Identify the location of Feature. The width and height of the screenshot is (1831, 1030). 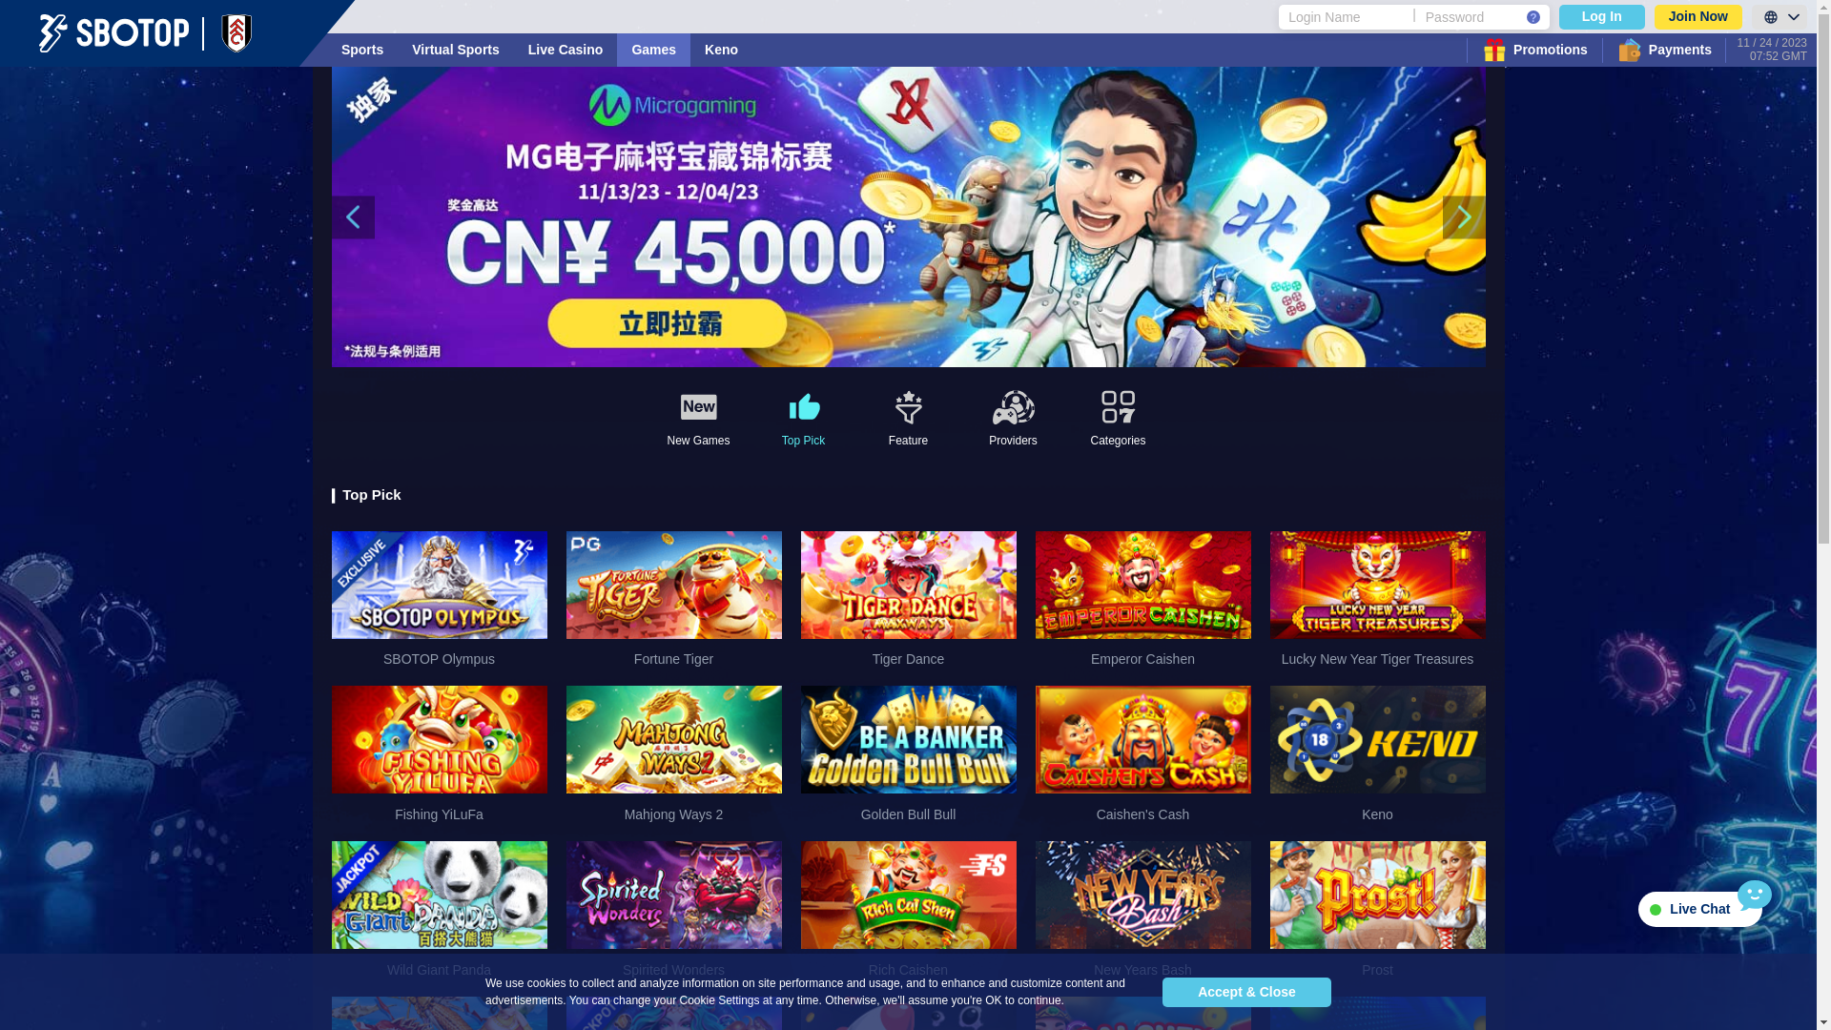
(908, 420).